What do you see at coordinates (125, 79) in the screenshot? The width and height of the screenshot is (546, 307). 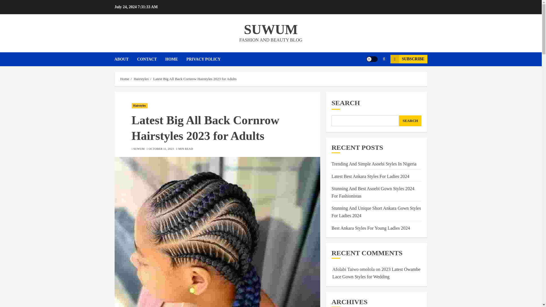 I see `Home` at bounding box center [125, 79].